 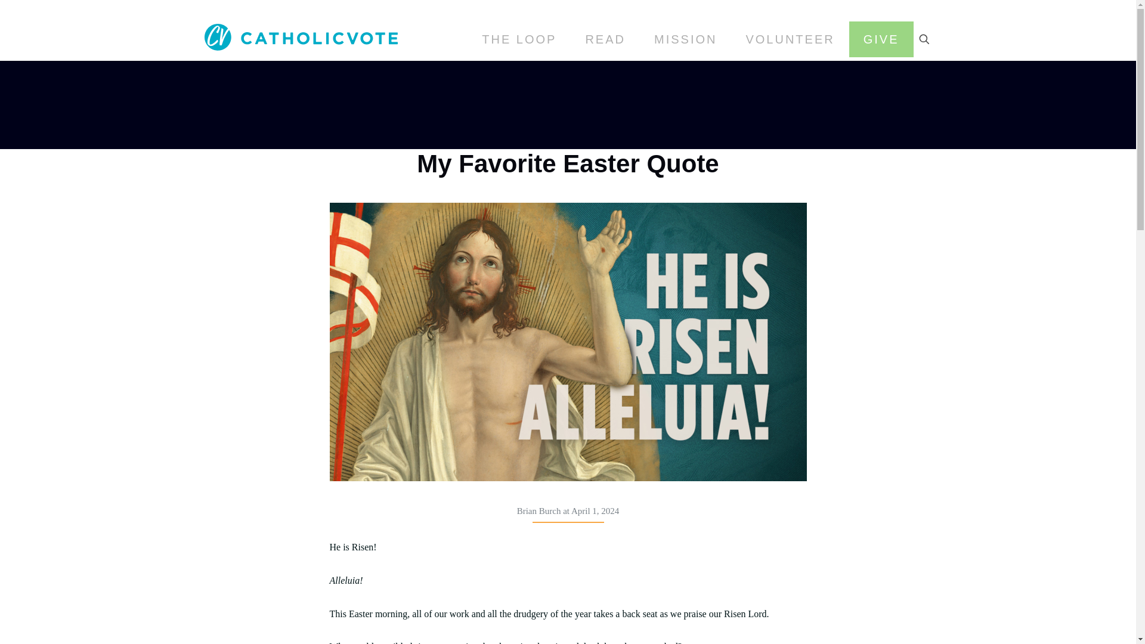 I want to click on GIVE, so click(x=881, y=39).